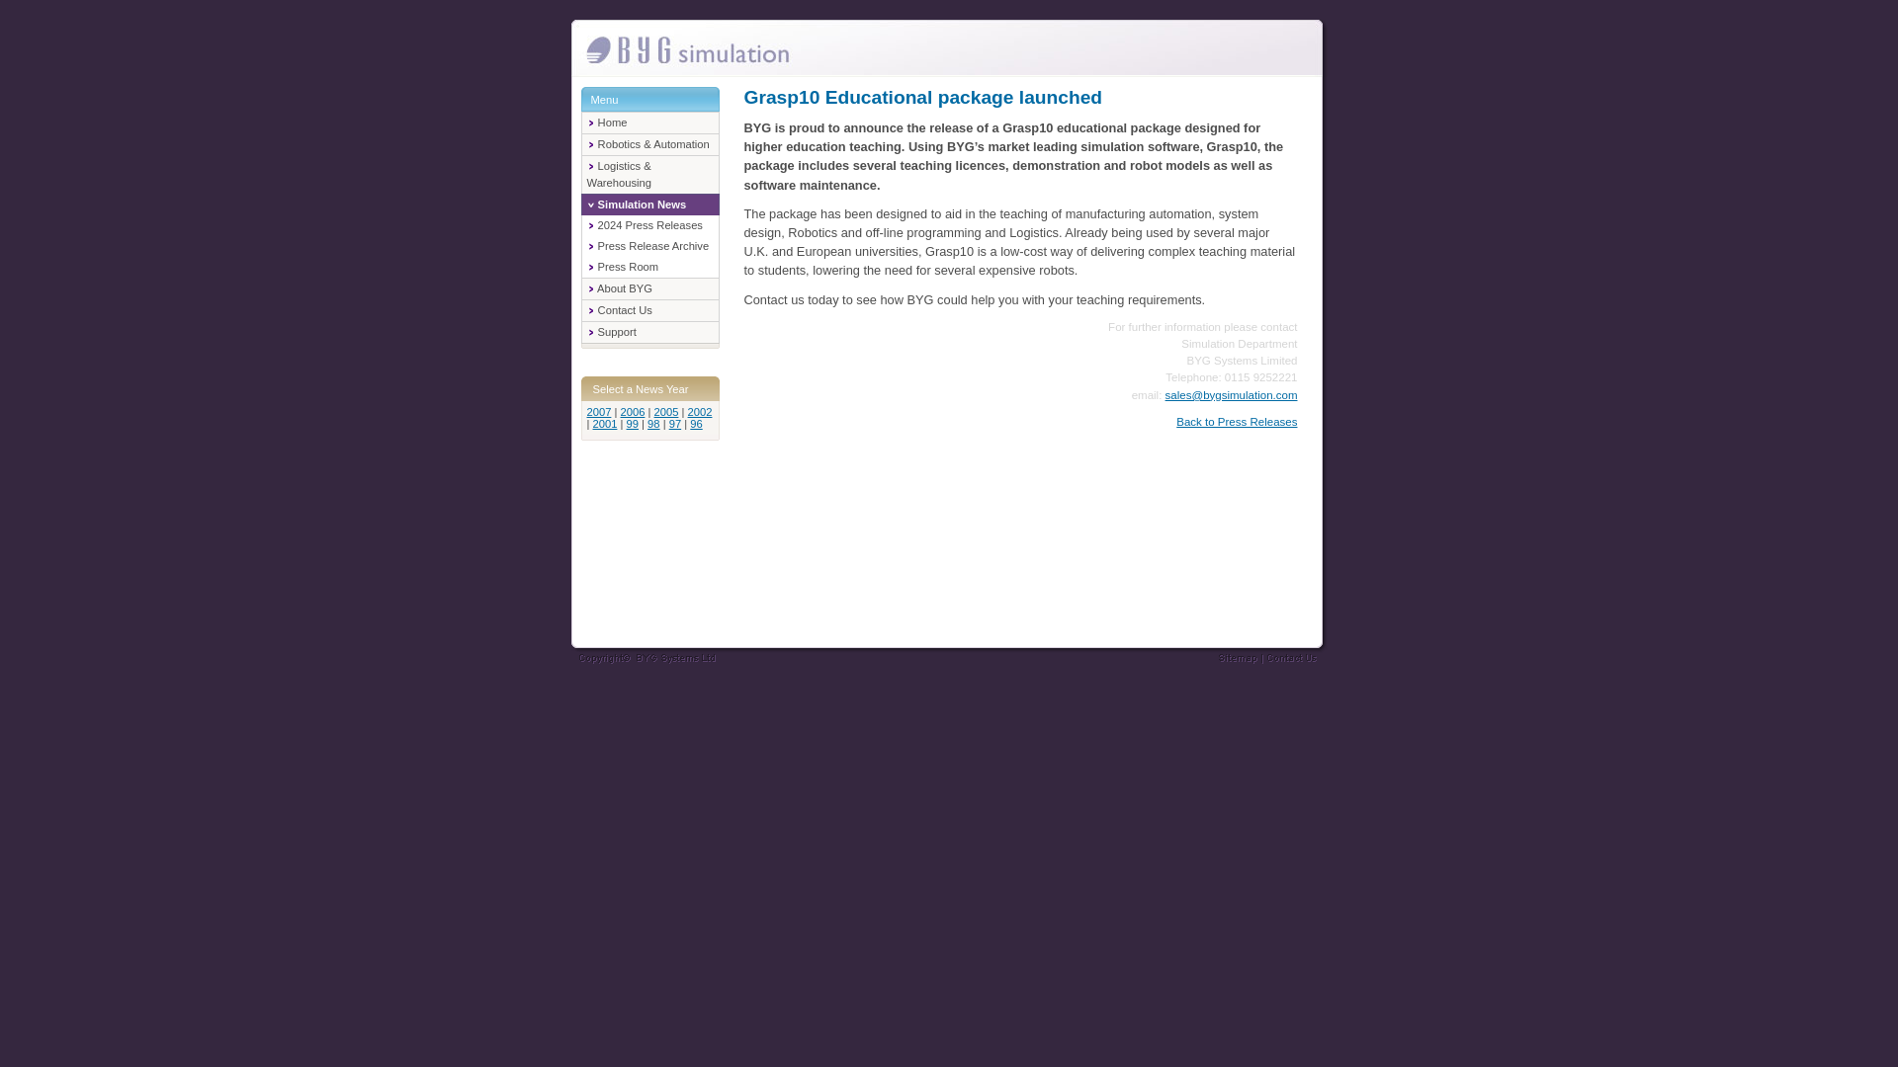 Image resolution: width=1898 pixels, height=1067 pixels. Describe the element at coordinates (633, 412) in the screenshot. I see `2006` at that location.